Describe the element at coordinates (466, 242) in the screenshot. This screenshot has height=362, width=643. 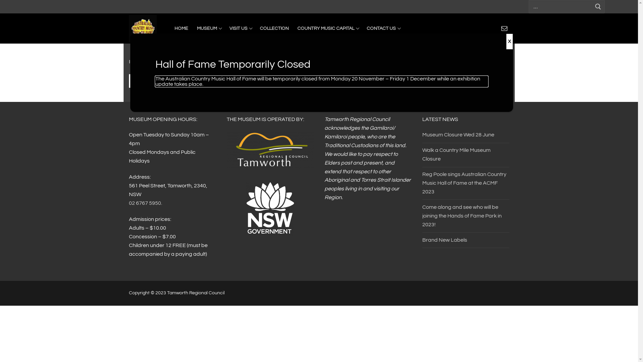
I see `Brand New Labels` at that location.